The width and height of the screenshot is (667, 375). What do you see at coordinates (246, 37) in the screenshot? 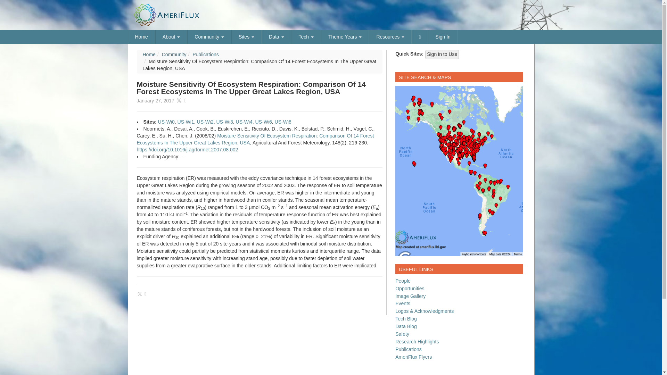
I see `Sites` at bounding box center [246, 37].